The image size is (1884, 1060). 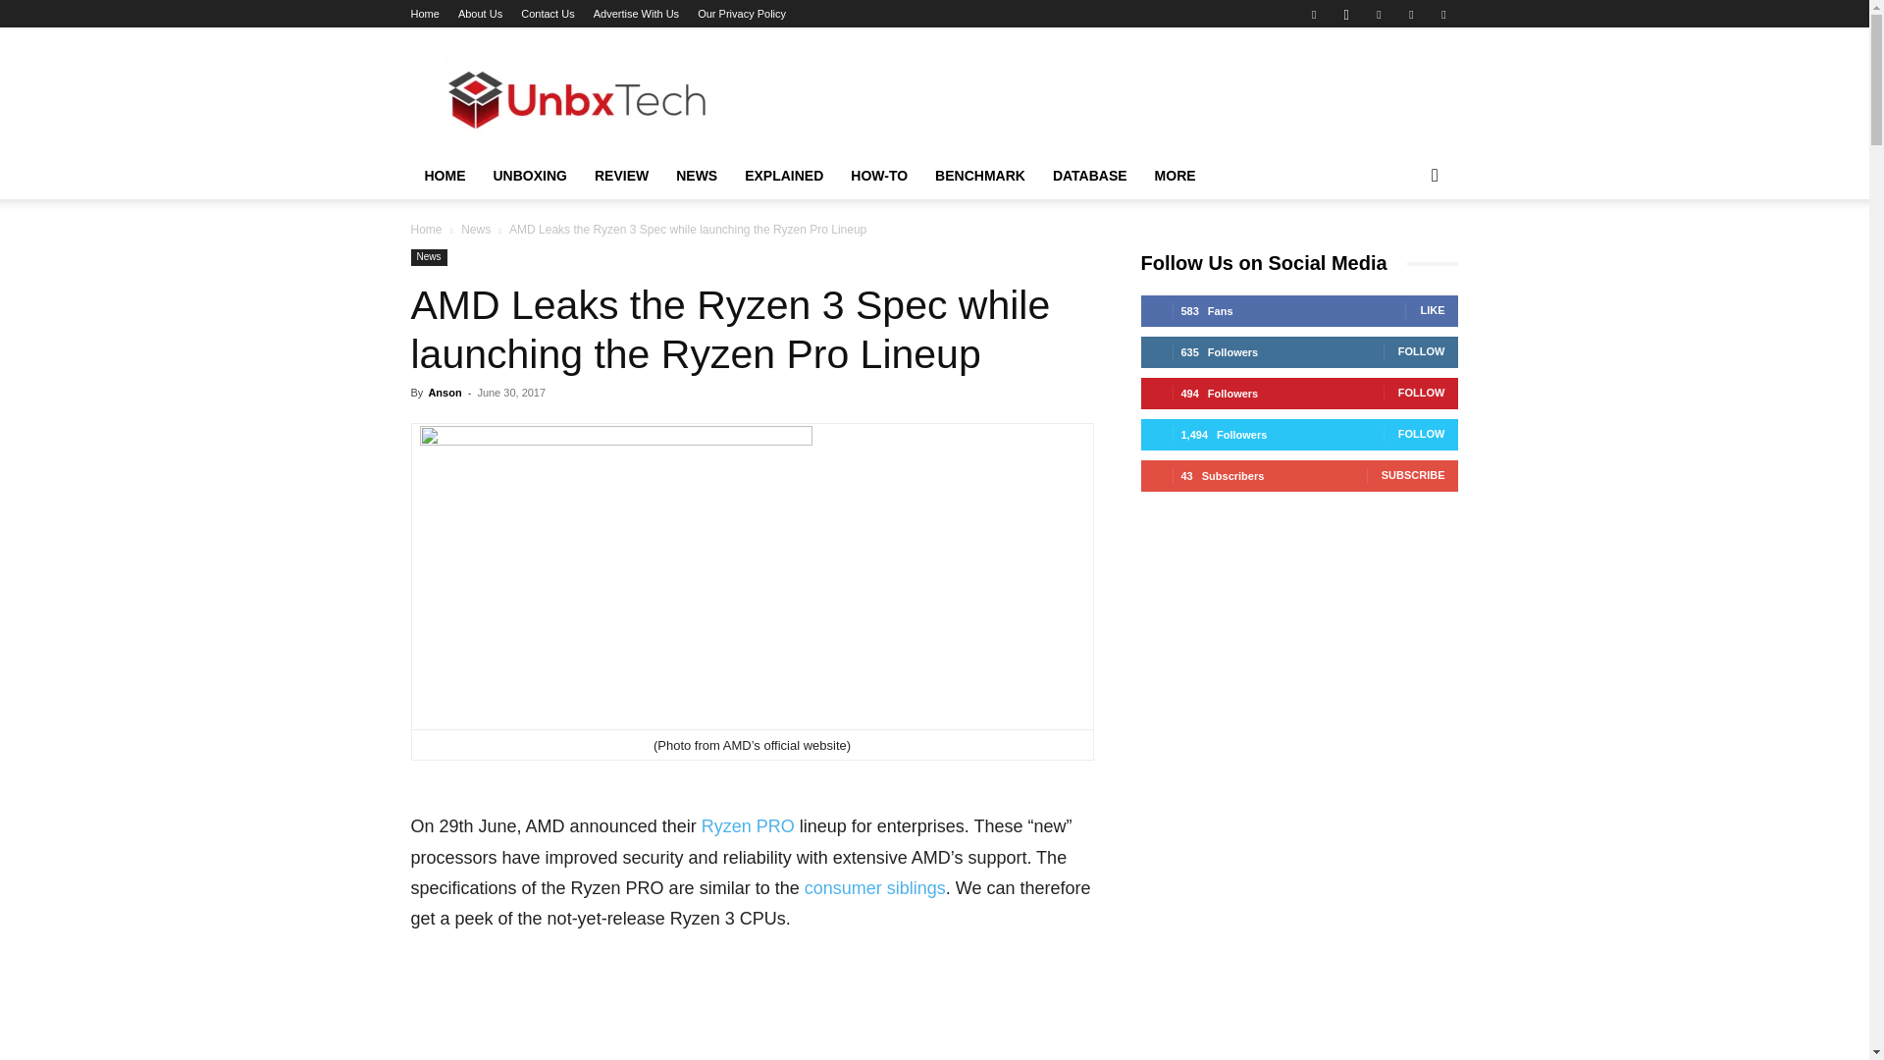 I want to click on About Us, so click(x=480, y=14).